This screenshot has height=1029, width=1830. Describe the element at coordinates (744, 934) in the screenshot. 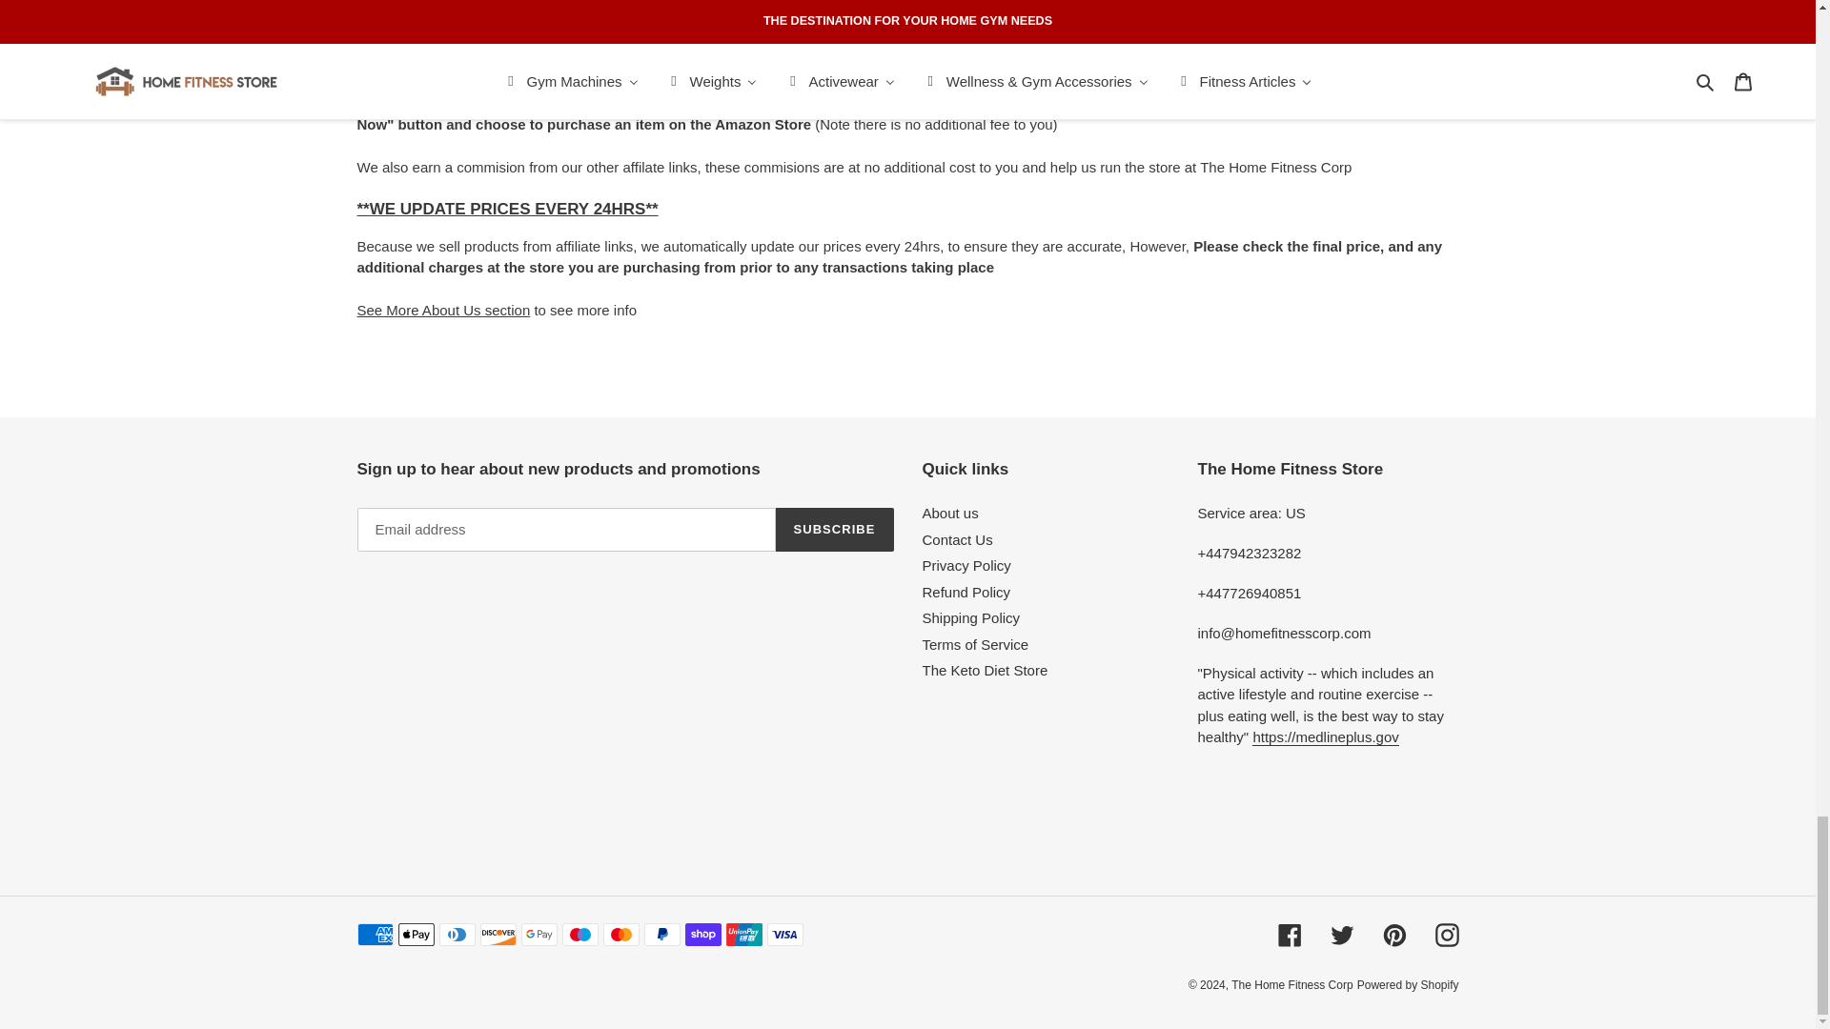

I see `Union Pay` at that location.